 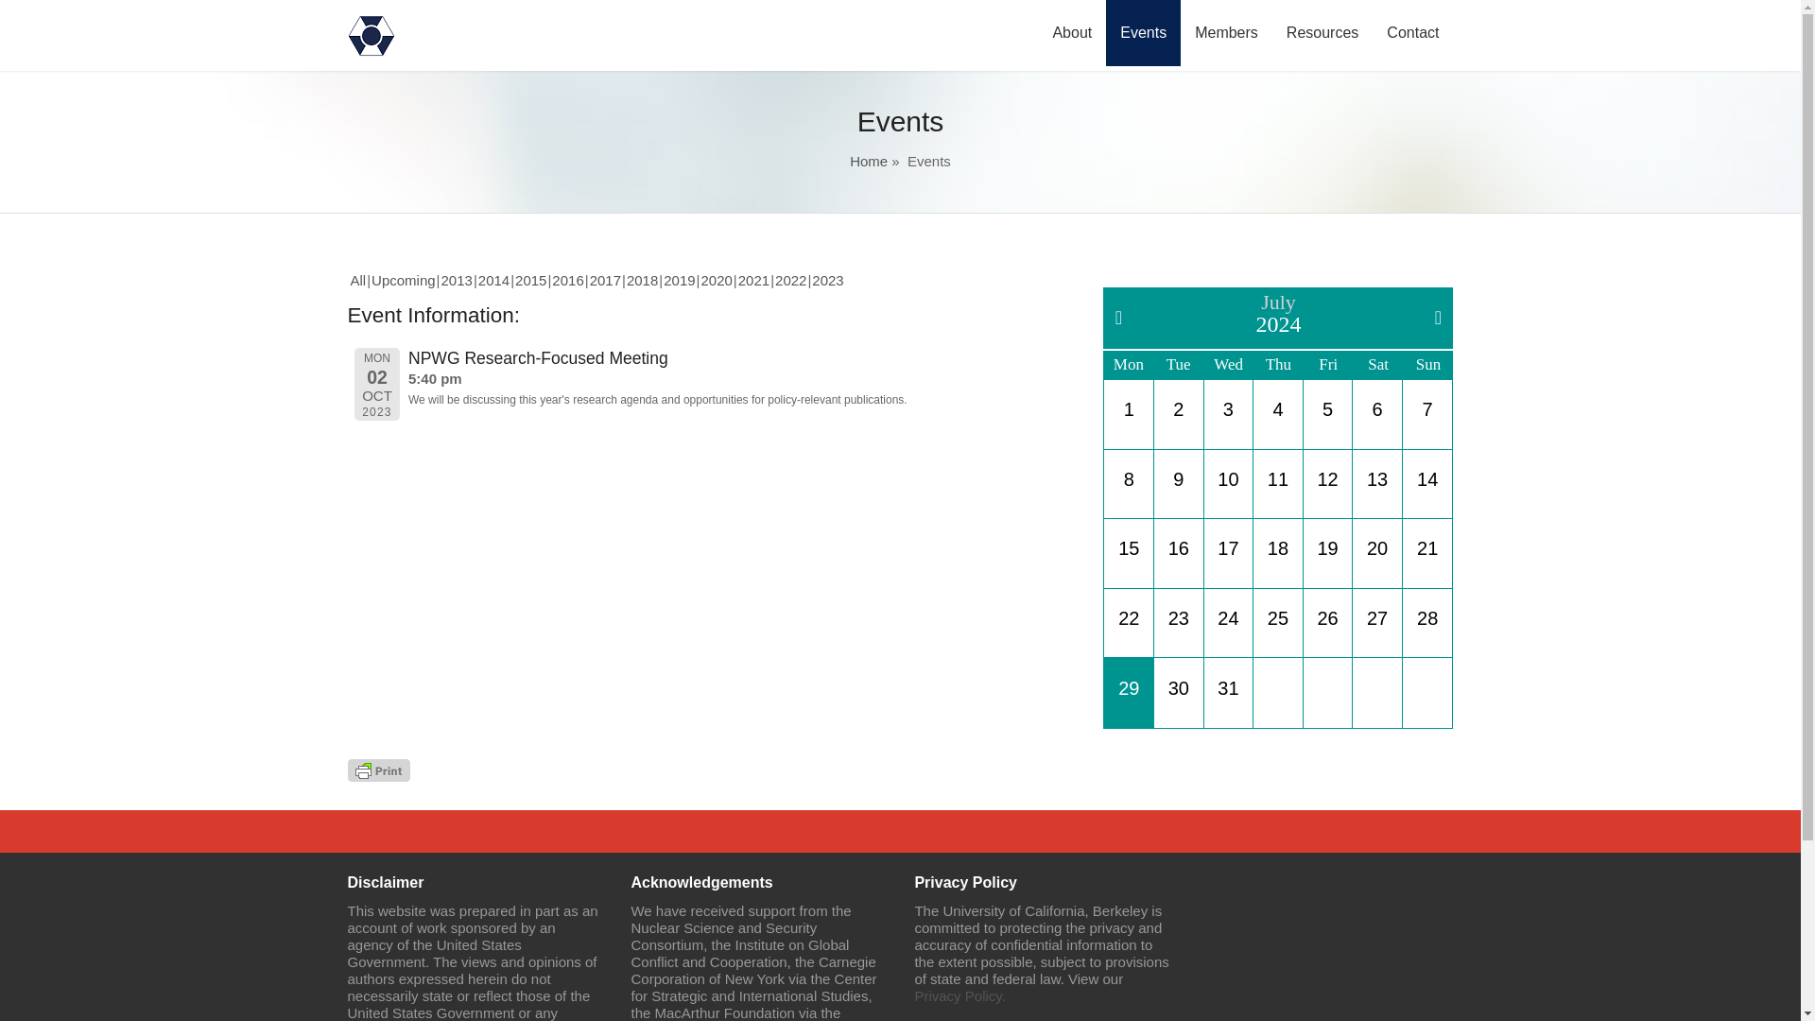 What do you see at coordinates (1226, 33) in the screenshot?
I see `Members` at bounding box center [1226, 33].